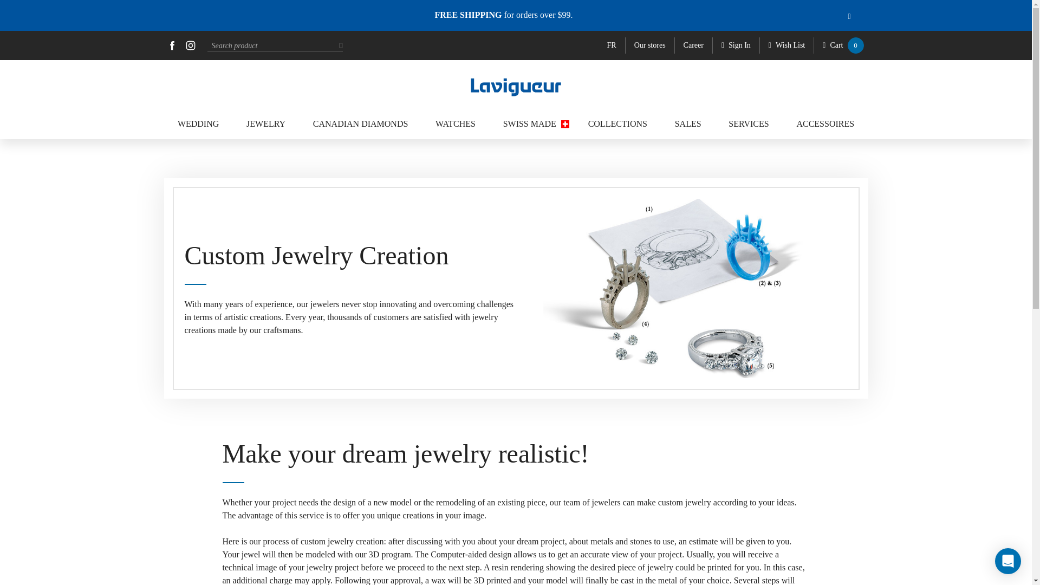  What do you see at coordinates (198, 123) in the screenshot?
I see `WEDDING` at bounding box center [198, 123].